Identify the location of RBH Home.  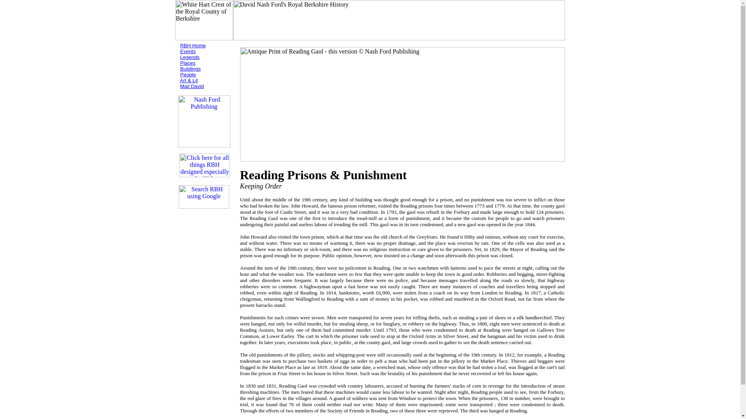
(193, 46).